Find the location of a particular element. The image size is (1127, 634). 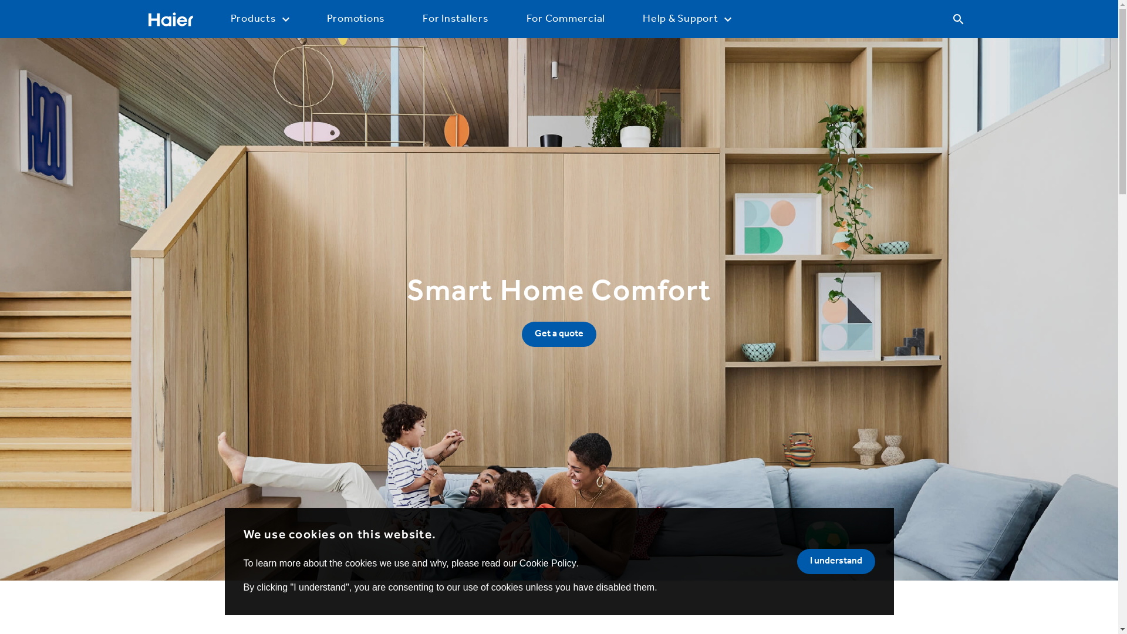

Get a quote is located at coordinates (559, 335).